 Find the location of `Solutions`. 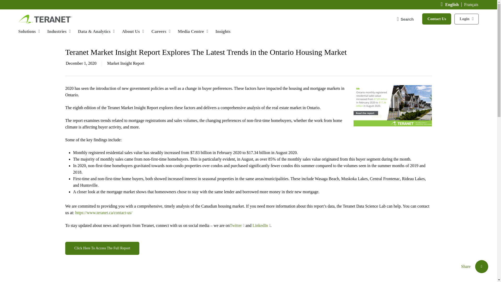

Solutions is located at coordinates (29, 31).